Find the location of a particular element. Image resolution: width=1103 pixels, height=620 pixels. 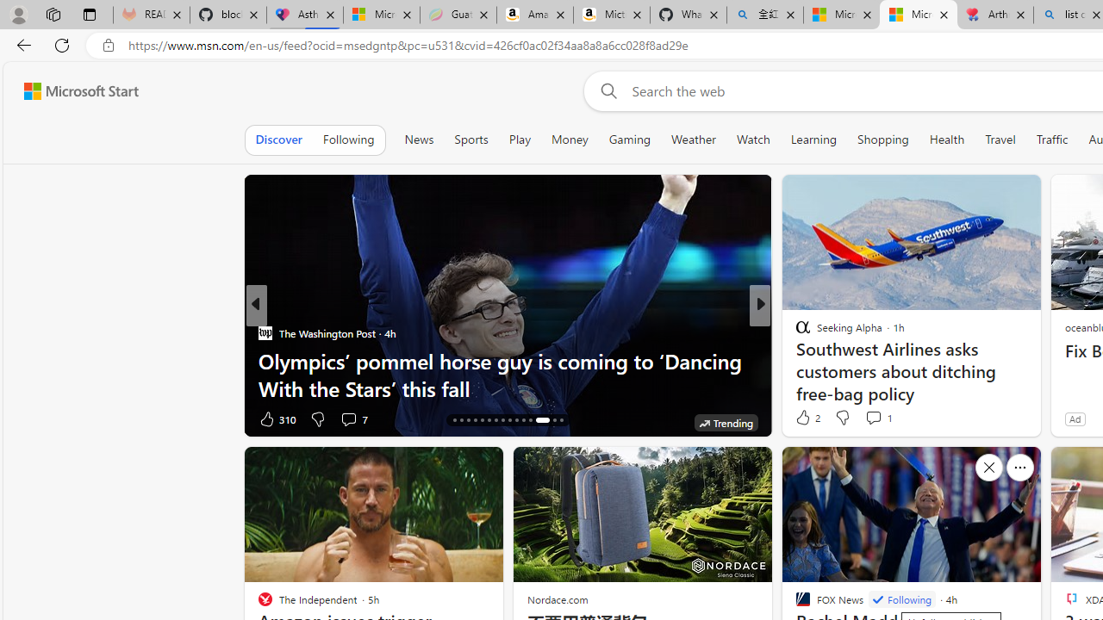

This story is trending is located at coordinates (202, 422).